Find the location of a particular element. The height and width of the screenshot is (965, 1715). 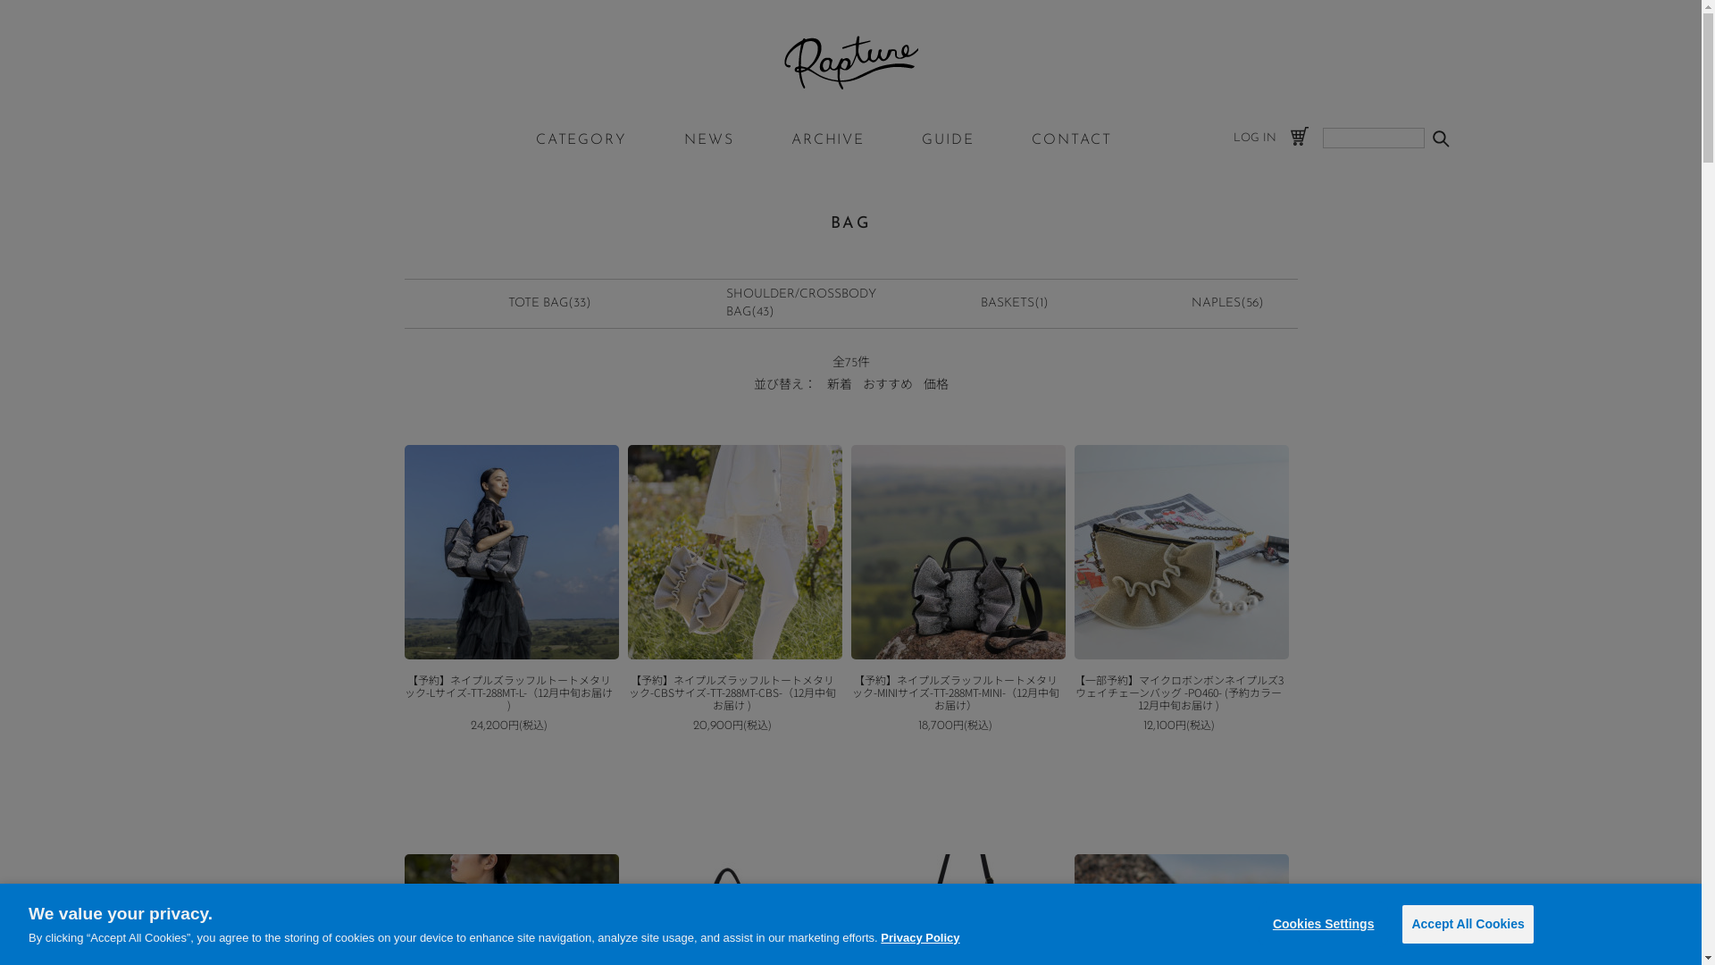

LOG IN is located at coordinates (1254, 138).